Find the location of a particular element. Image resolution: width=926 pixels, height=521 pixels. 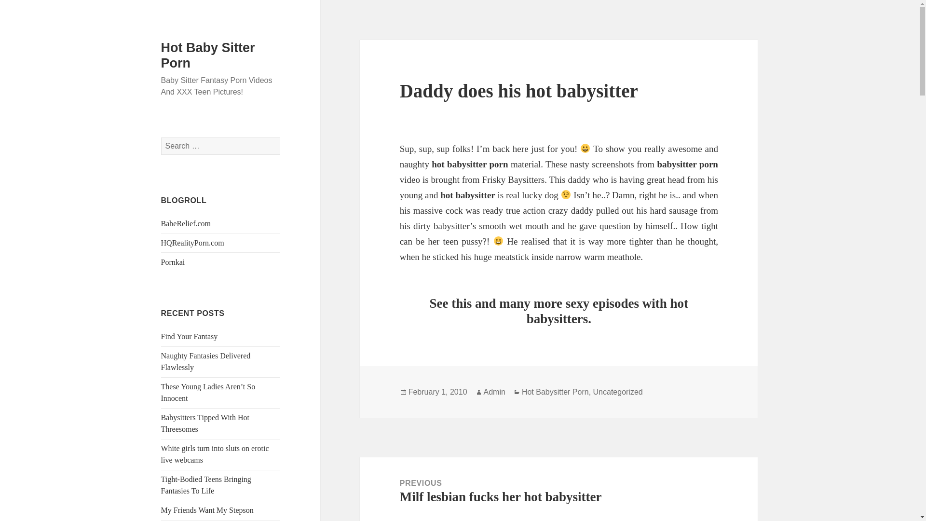

HQRealityPorn.com is located at coordinates (192, 242).